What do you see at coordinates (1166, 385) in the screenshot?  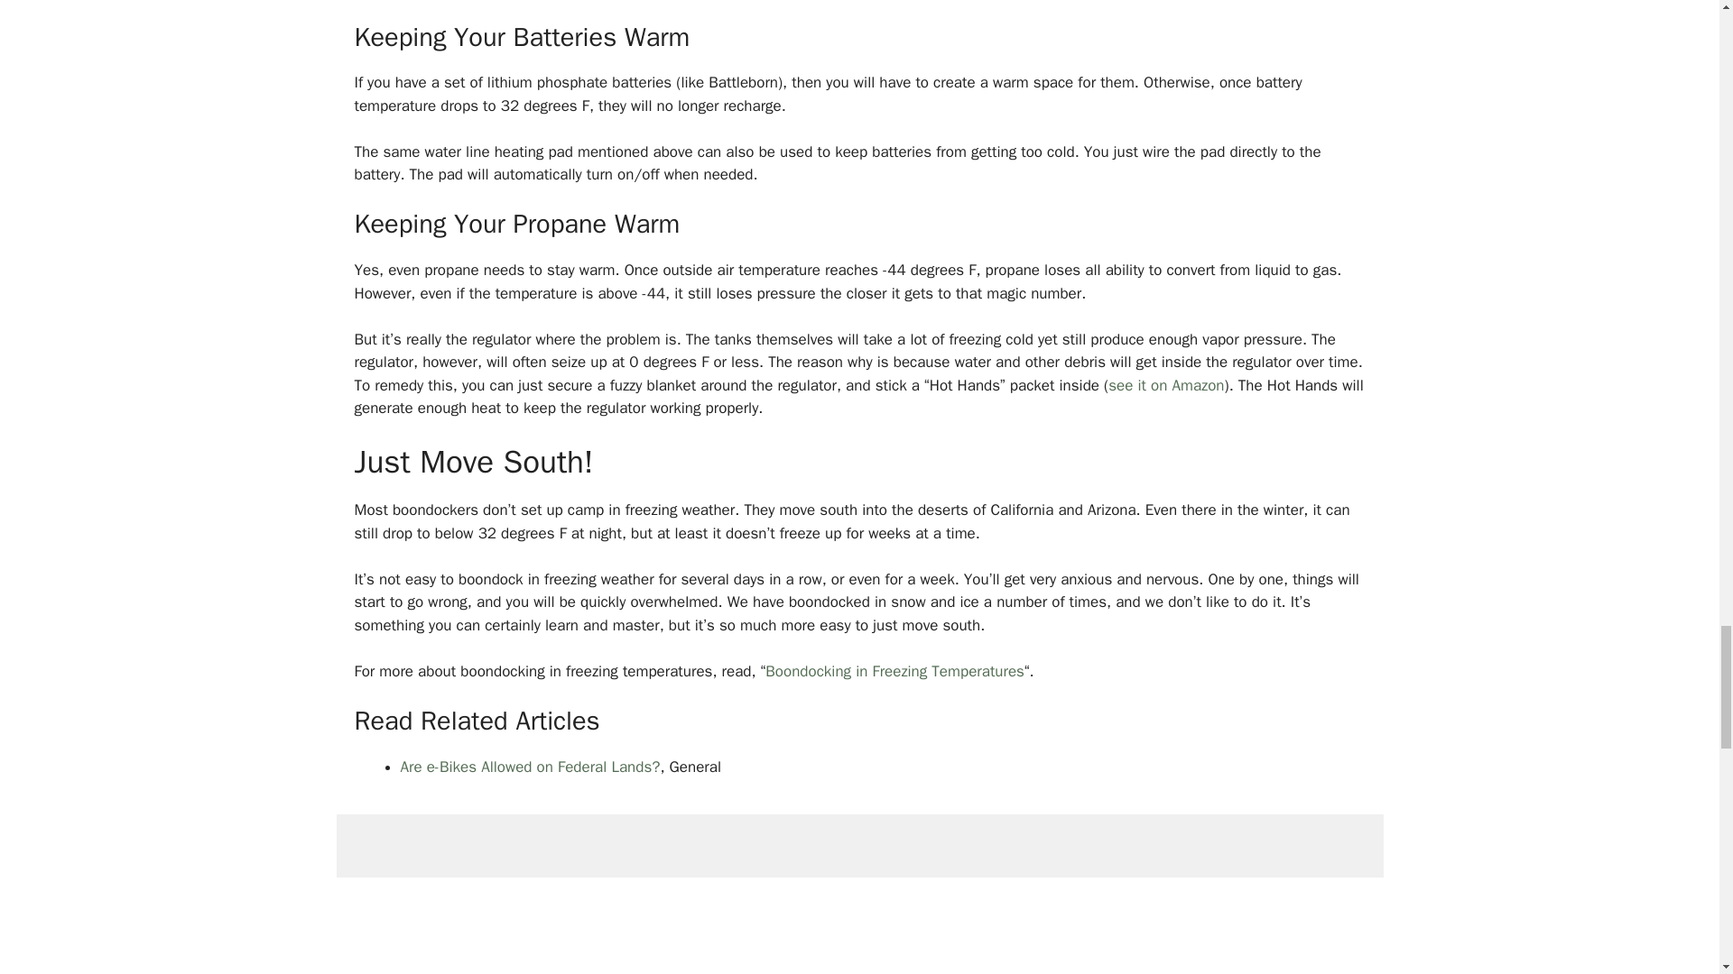 I see `see it on Amazon` at bounding box center [1166, 385].